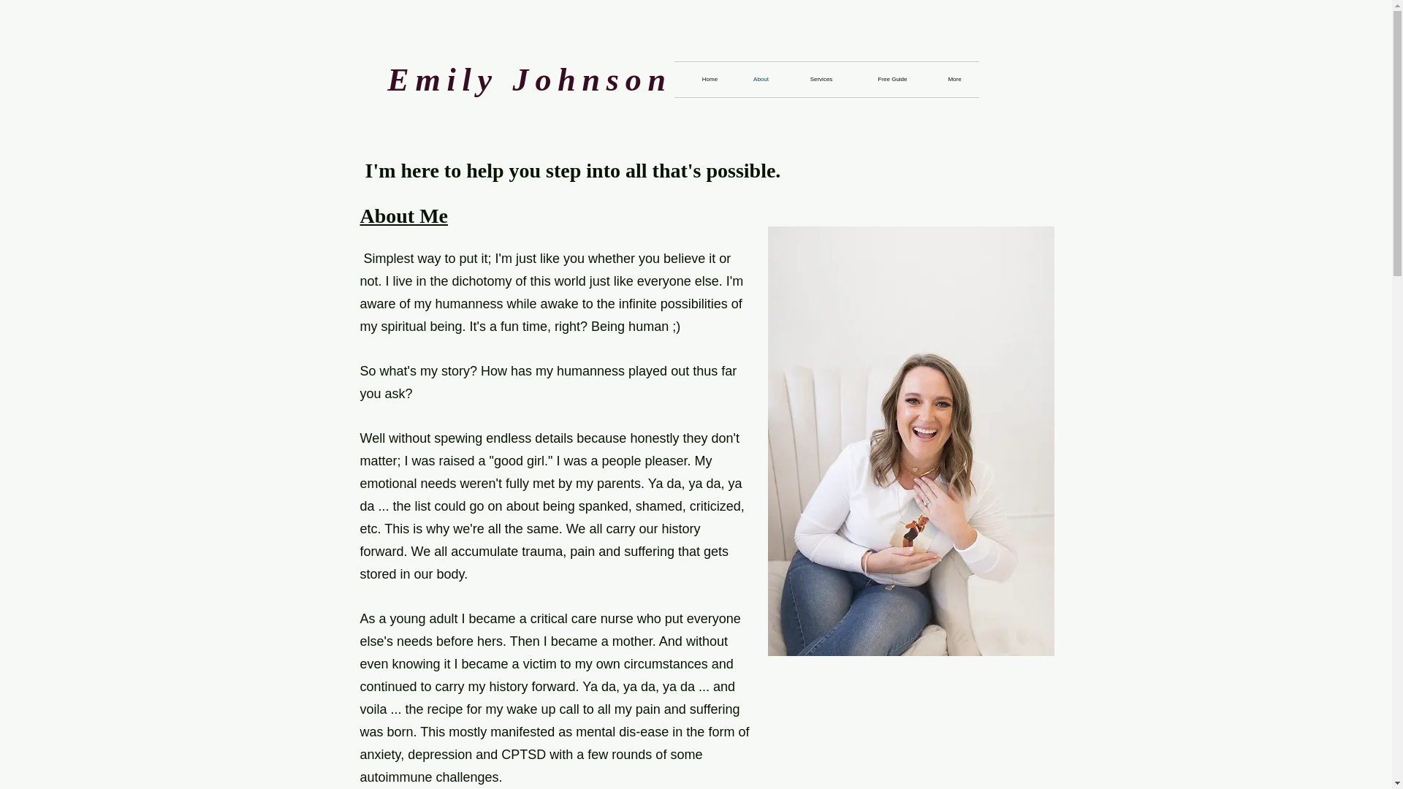 The width and height of the screenshot is (1403, 789). I want to click on About, so click(760, 79).